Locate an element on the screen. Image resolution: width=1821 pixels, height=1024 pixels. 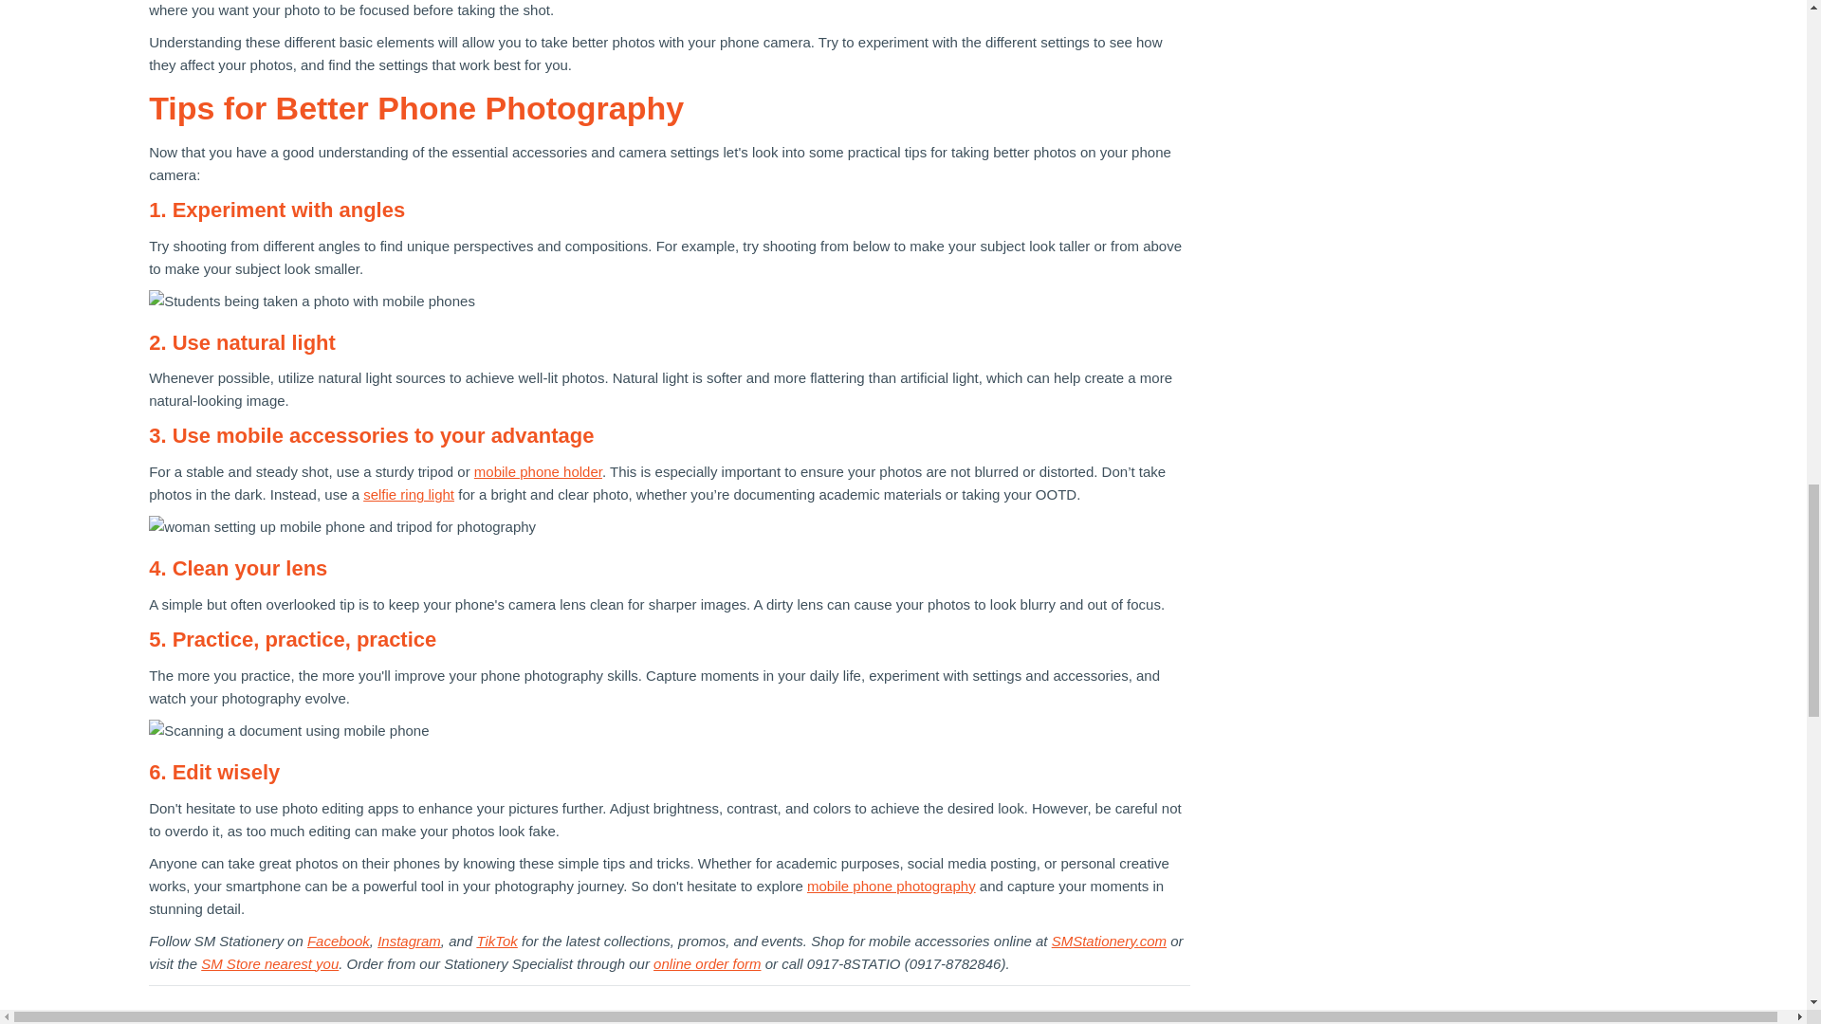
SM Stationery Collections is located at coordinates (1110, 941).